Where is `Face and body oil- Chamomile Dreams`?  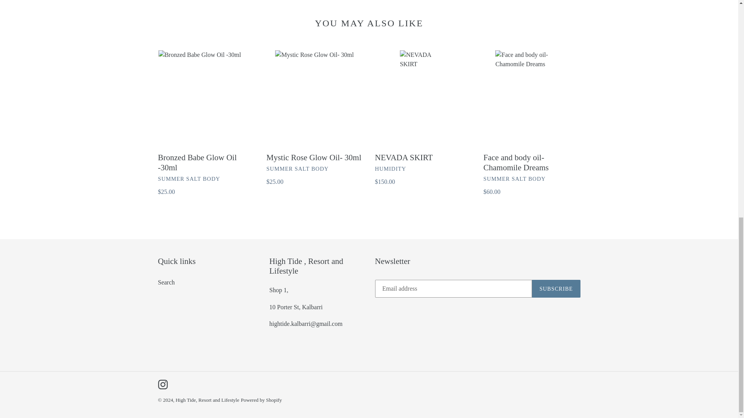 Face and body oil- Chamomile Dreams is located at coordinates (532, 123).